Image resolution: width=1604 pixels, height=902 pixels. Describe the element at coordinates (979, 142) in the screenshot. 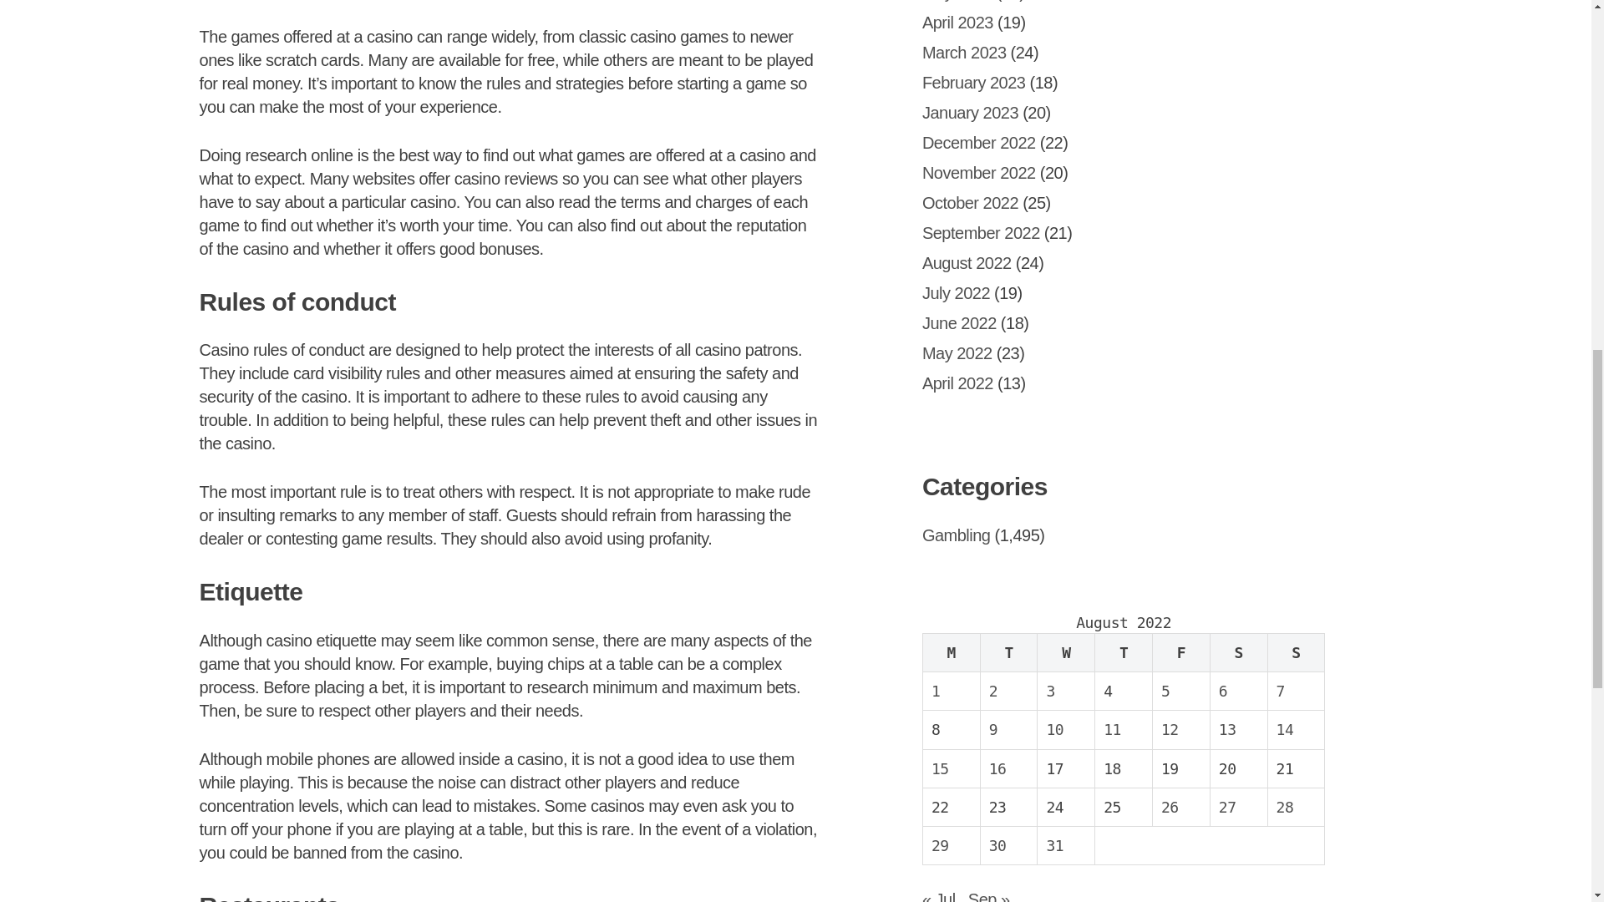

I see `December 2022` at that location.